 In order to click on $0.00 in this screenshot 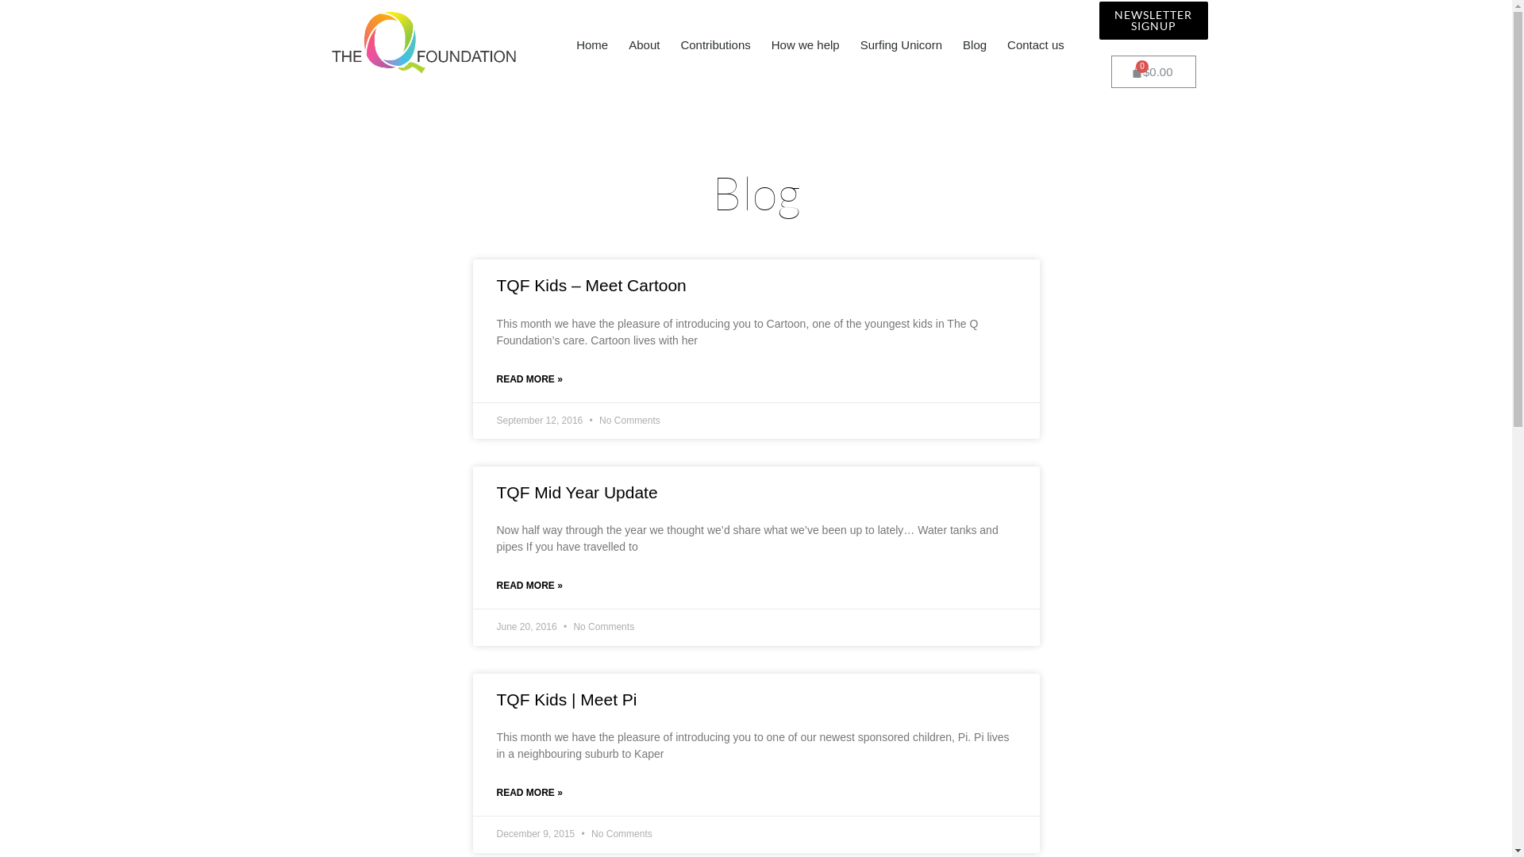, I will do `click(1154, 71)`.